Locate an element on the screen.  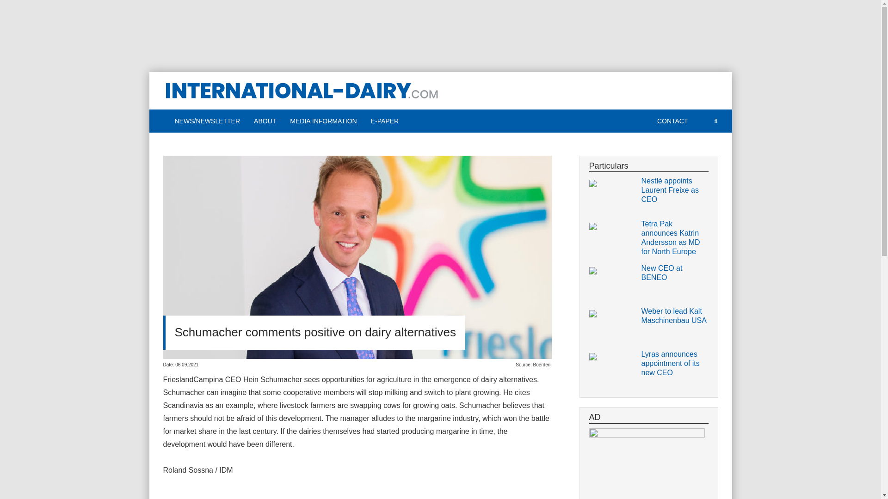
MEDIA INFORMATION is located at coordinates (323, 121).